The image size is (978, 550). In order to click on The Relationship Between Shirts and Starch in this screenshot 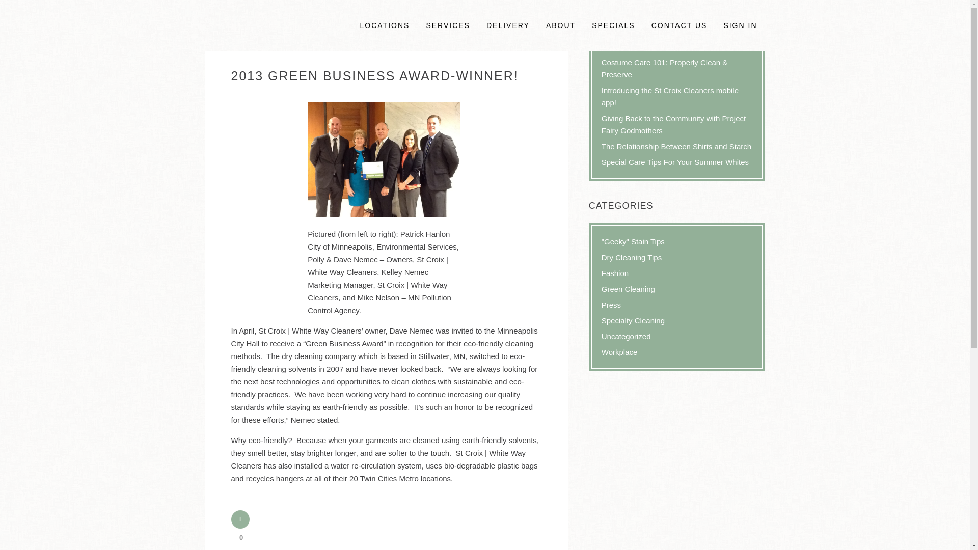, I will do `click(676, 146)`.